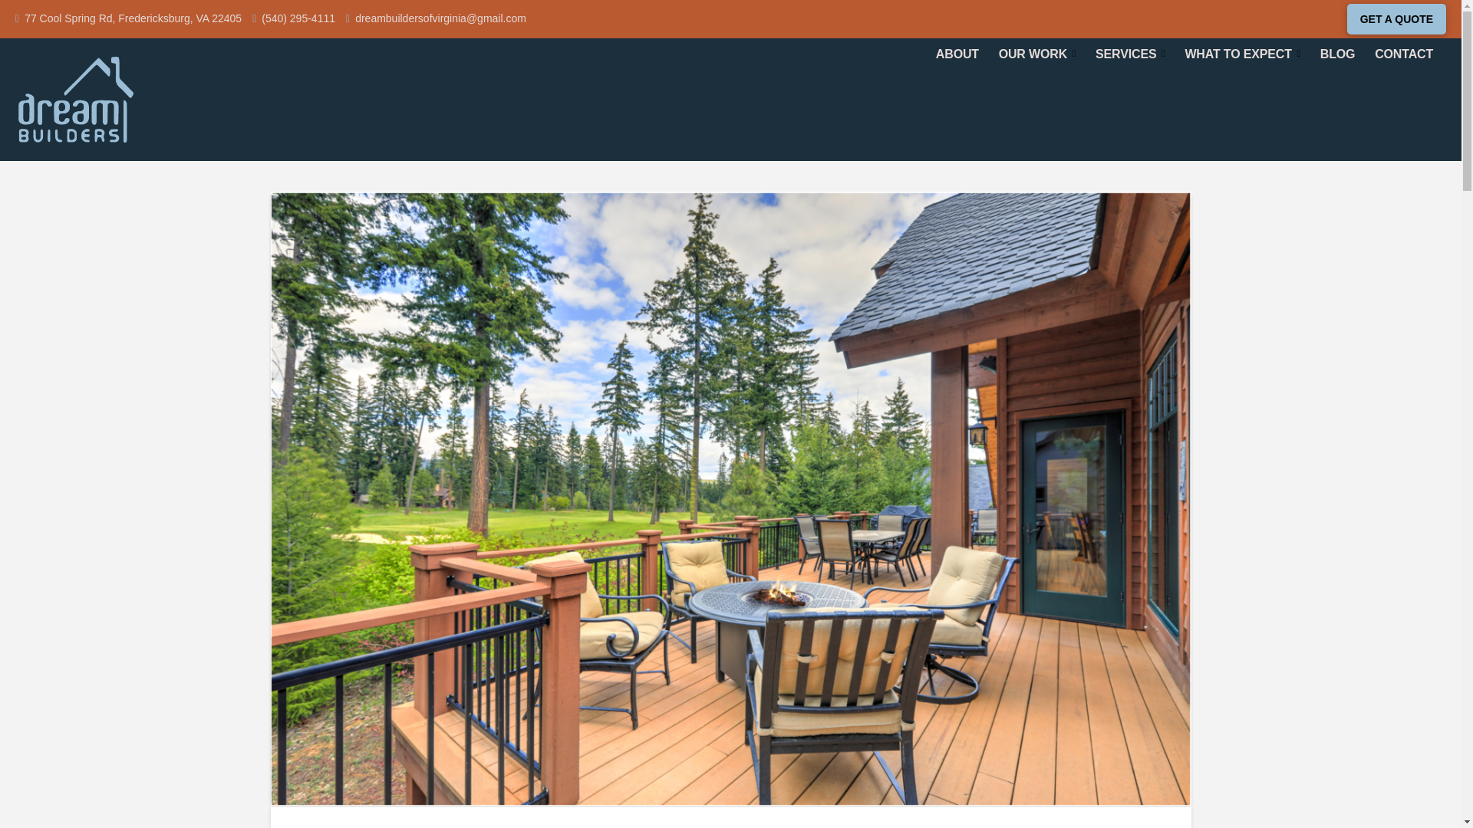  Describe the element at coordinates (957, 54) in the screenshot. I see `ABOUT` at that location.